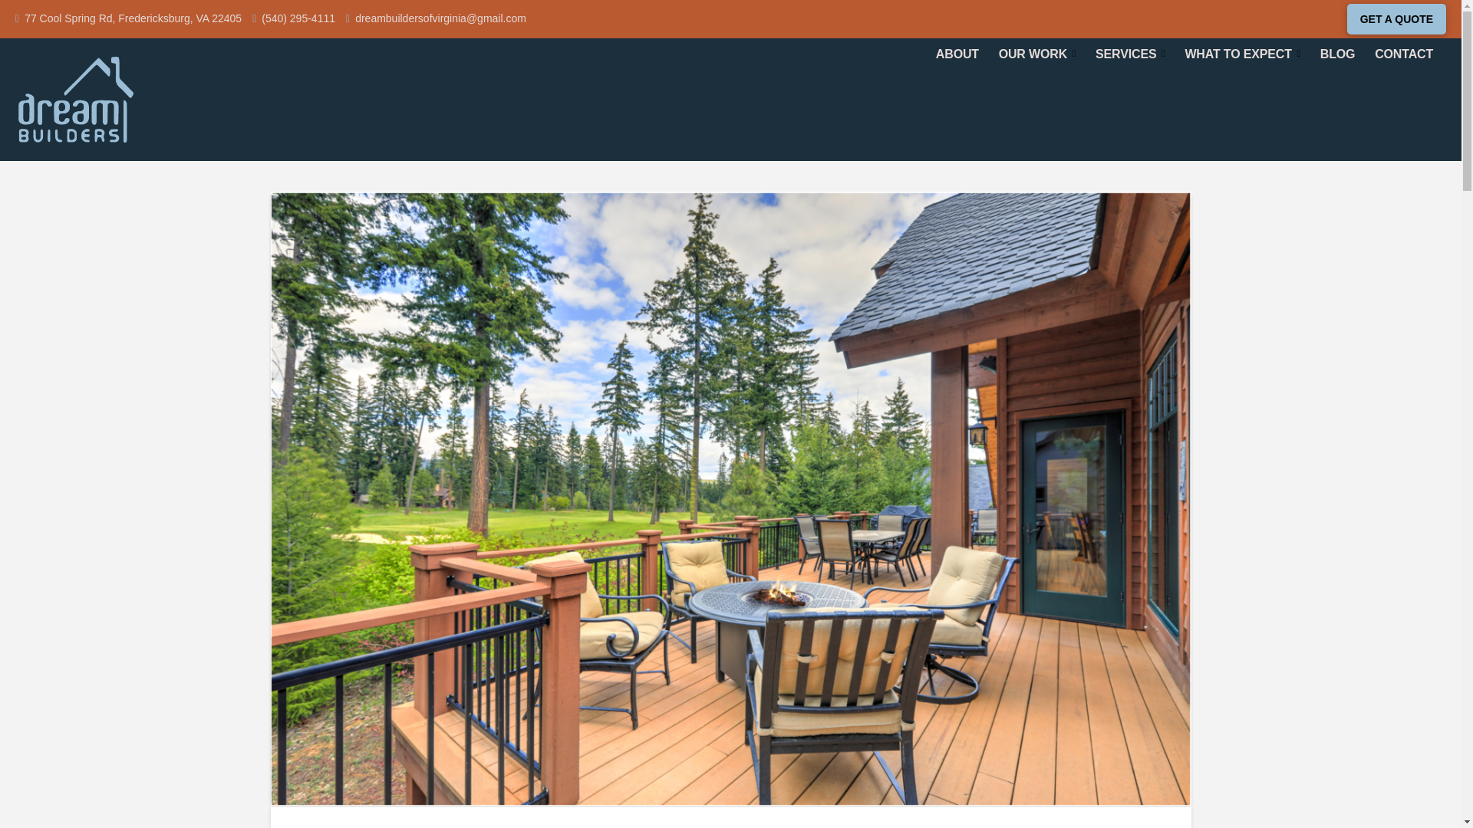  Describe the element at coordinates (957, 54) in the screenshot. I see `ABOUT` at that location.